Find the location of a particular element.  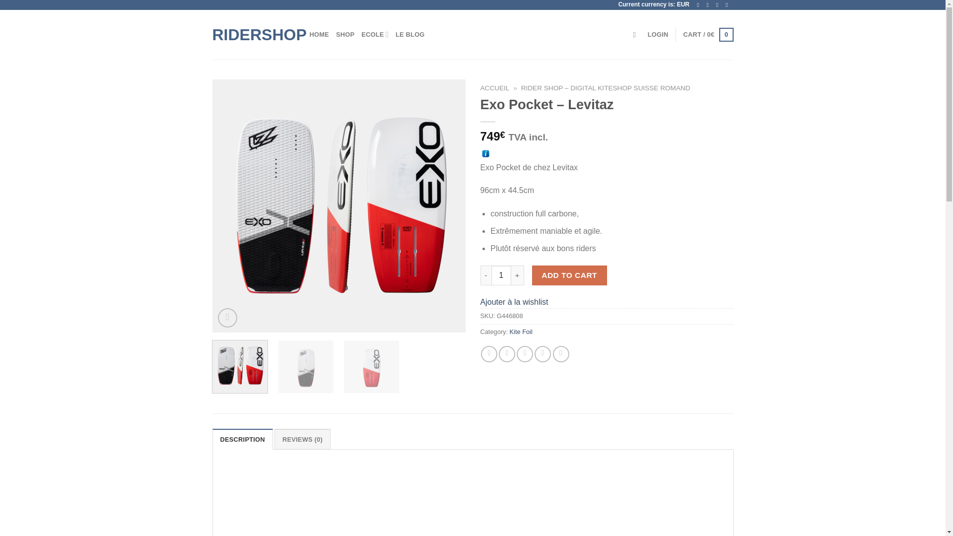

ECOLE is located at coordinates (375, 34).